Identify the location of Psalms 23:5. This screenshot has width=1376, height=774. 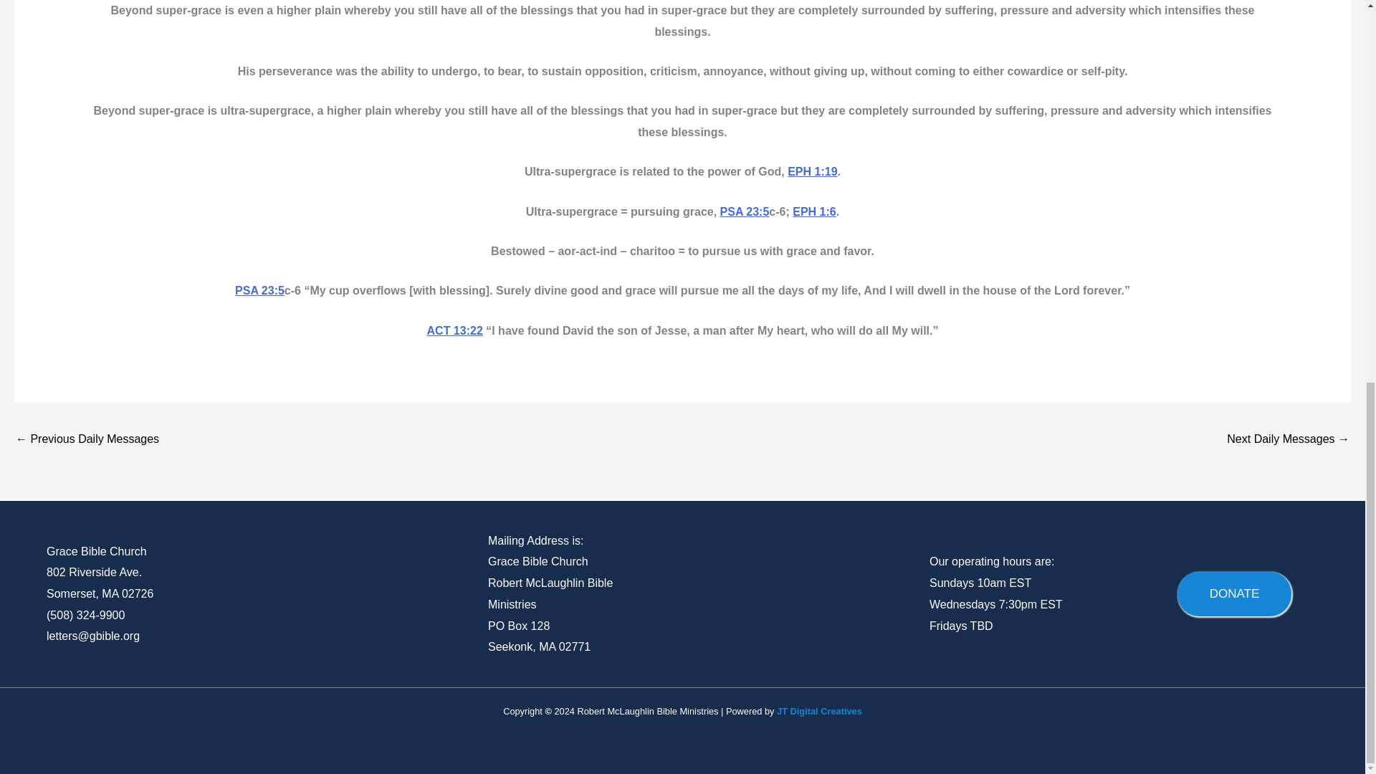
(259, 290).